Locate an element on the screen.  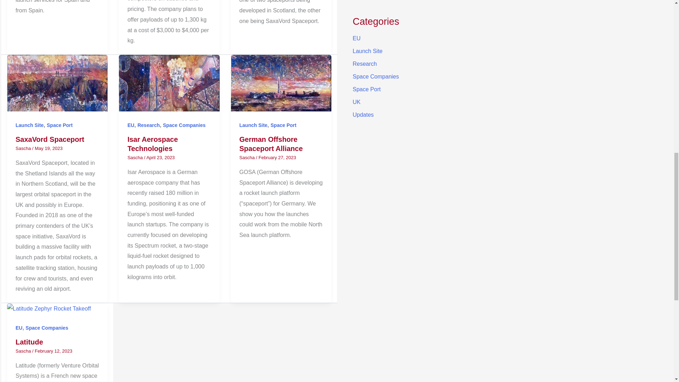
View all posts by Sascha is located at coordinates (136, 157).